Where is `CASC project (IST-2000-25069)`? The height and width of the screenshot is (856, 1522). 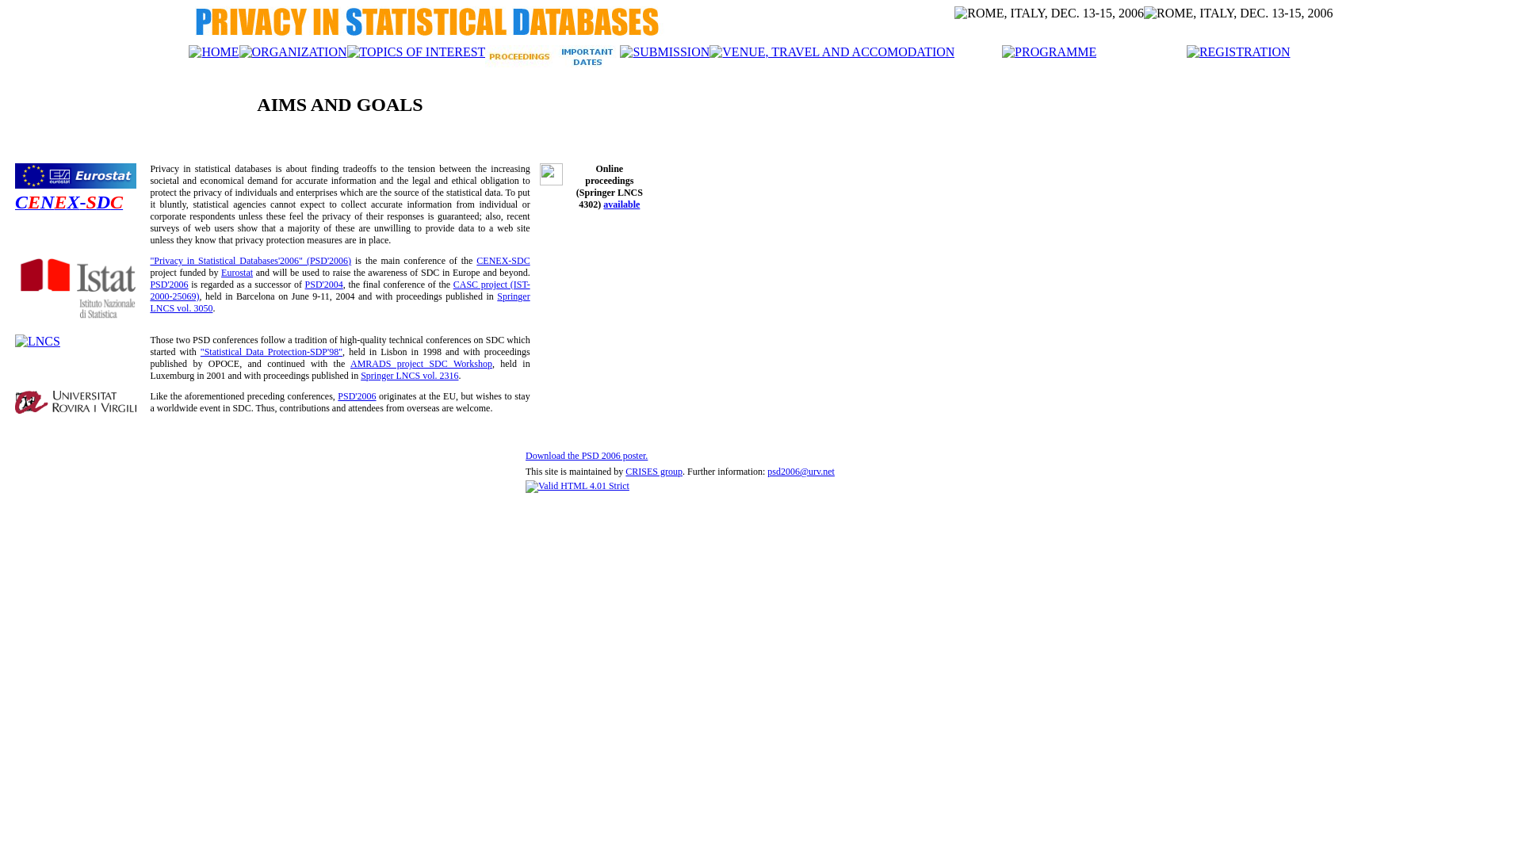
CASC project (IST-2000-25069) is located at coordinates (339, 290).